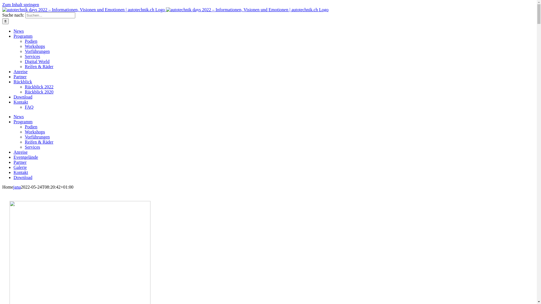 The image size is (541, 304). Describe the element at coordinates (20, 162) in the screenshot. I see `Partner` at that location.